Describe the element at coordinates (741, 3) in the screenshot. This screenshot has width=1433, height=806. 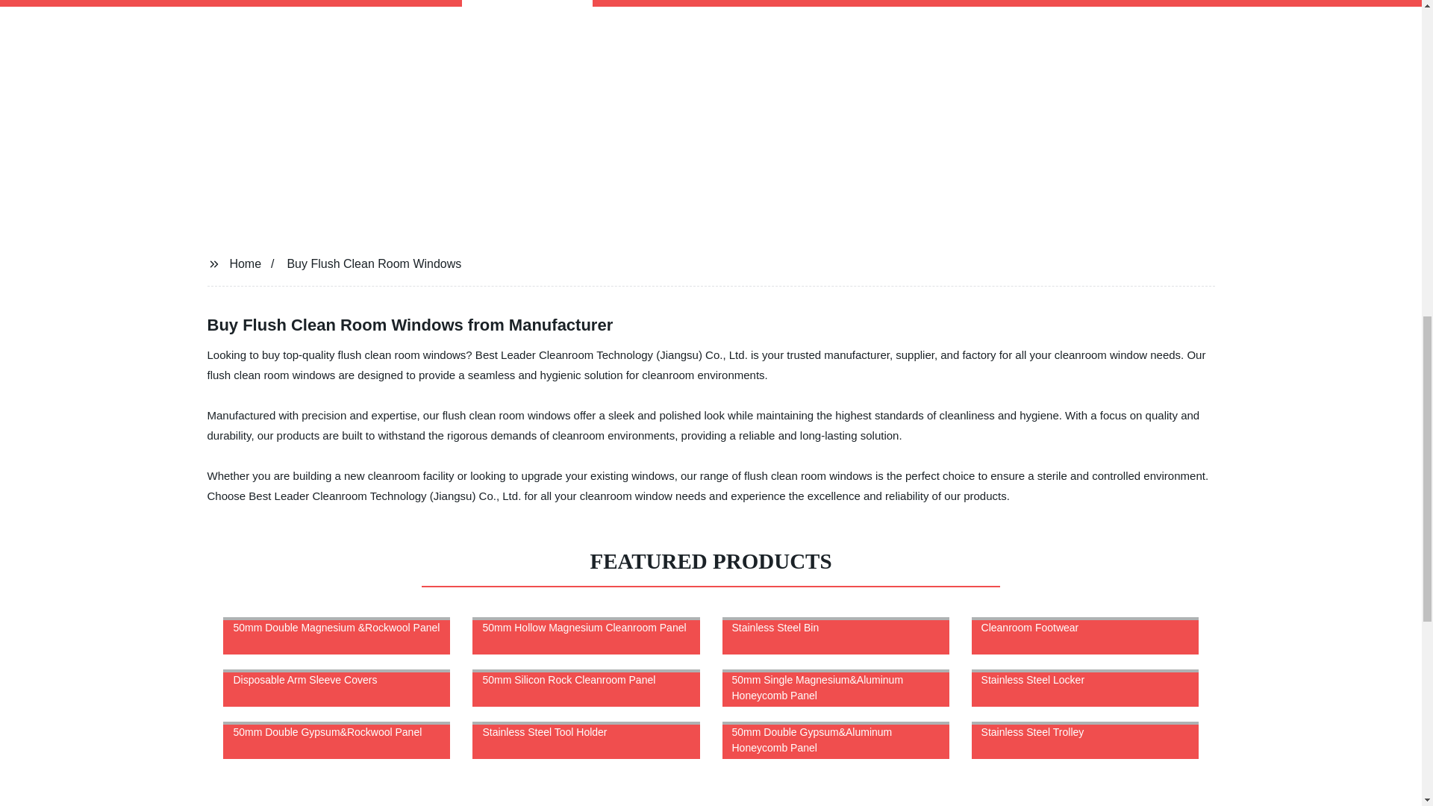
I see `BLOG` at that location.